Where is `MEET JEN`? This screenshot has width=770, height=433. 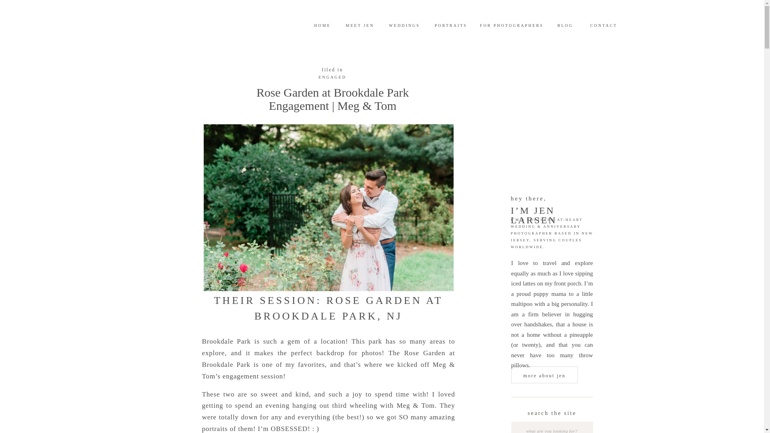
MEET JEN is located at coordinates (360, 25).